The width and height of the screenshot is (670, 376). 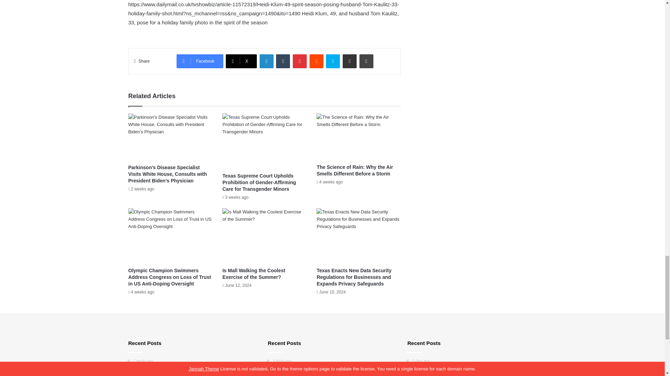 I want to click on LinkedIn, so click(x=267, y=61).